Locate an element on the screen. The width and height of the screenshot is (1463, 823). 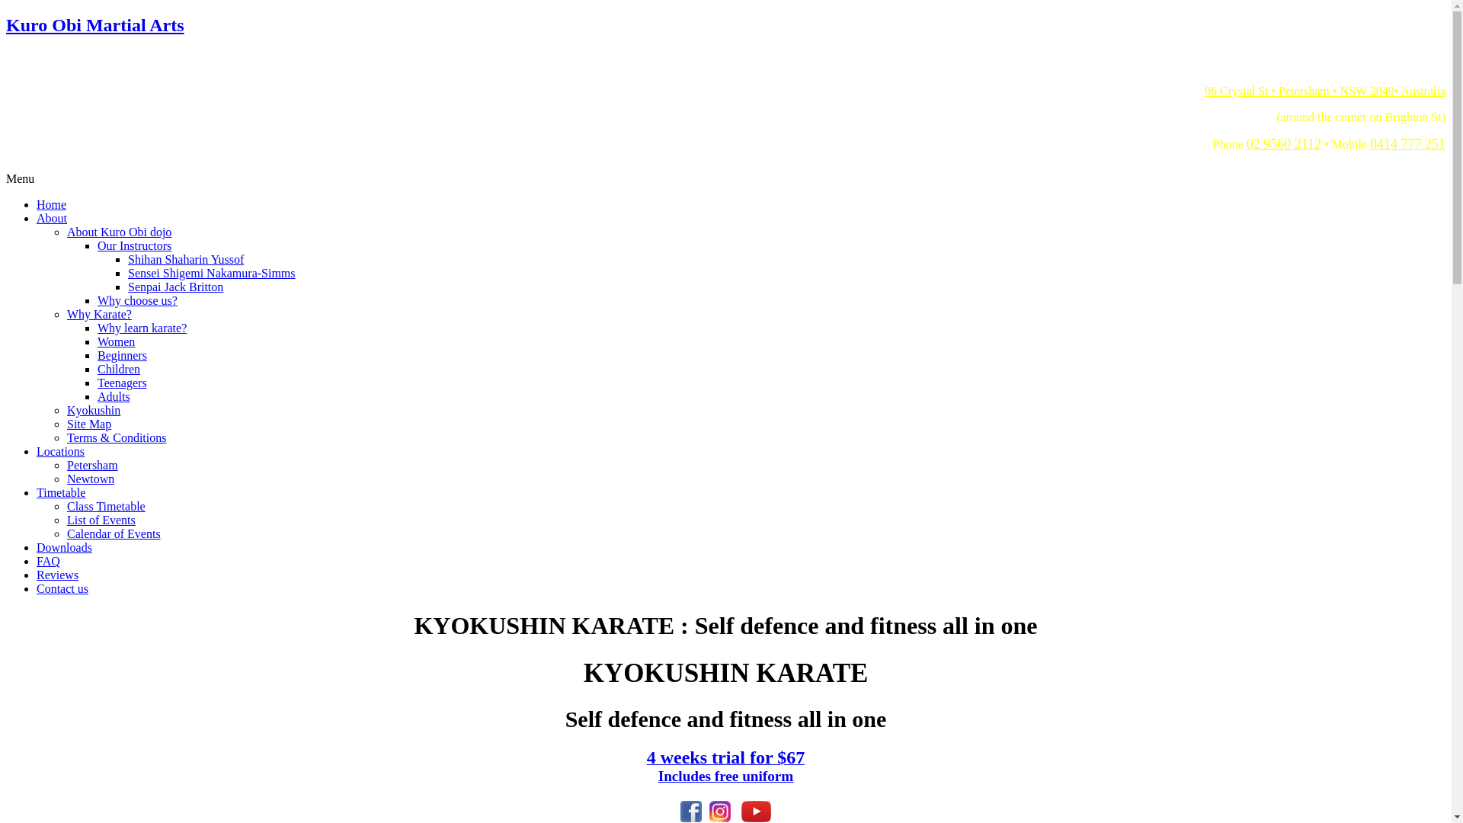
Contact us is located at coordinates (62, 588).